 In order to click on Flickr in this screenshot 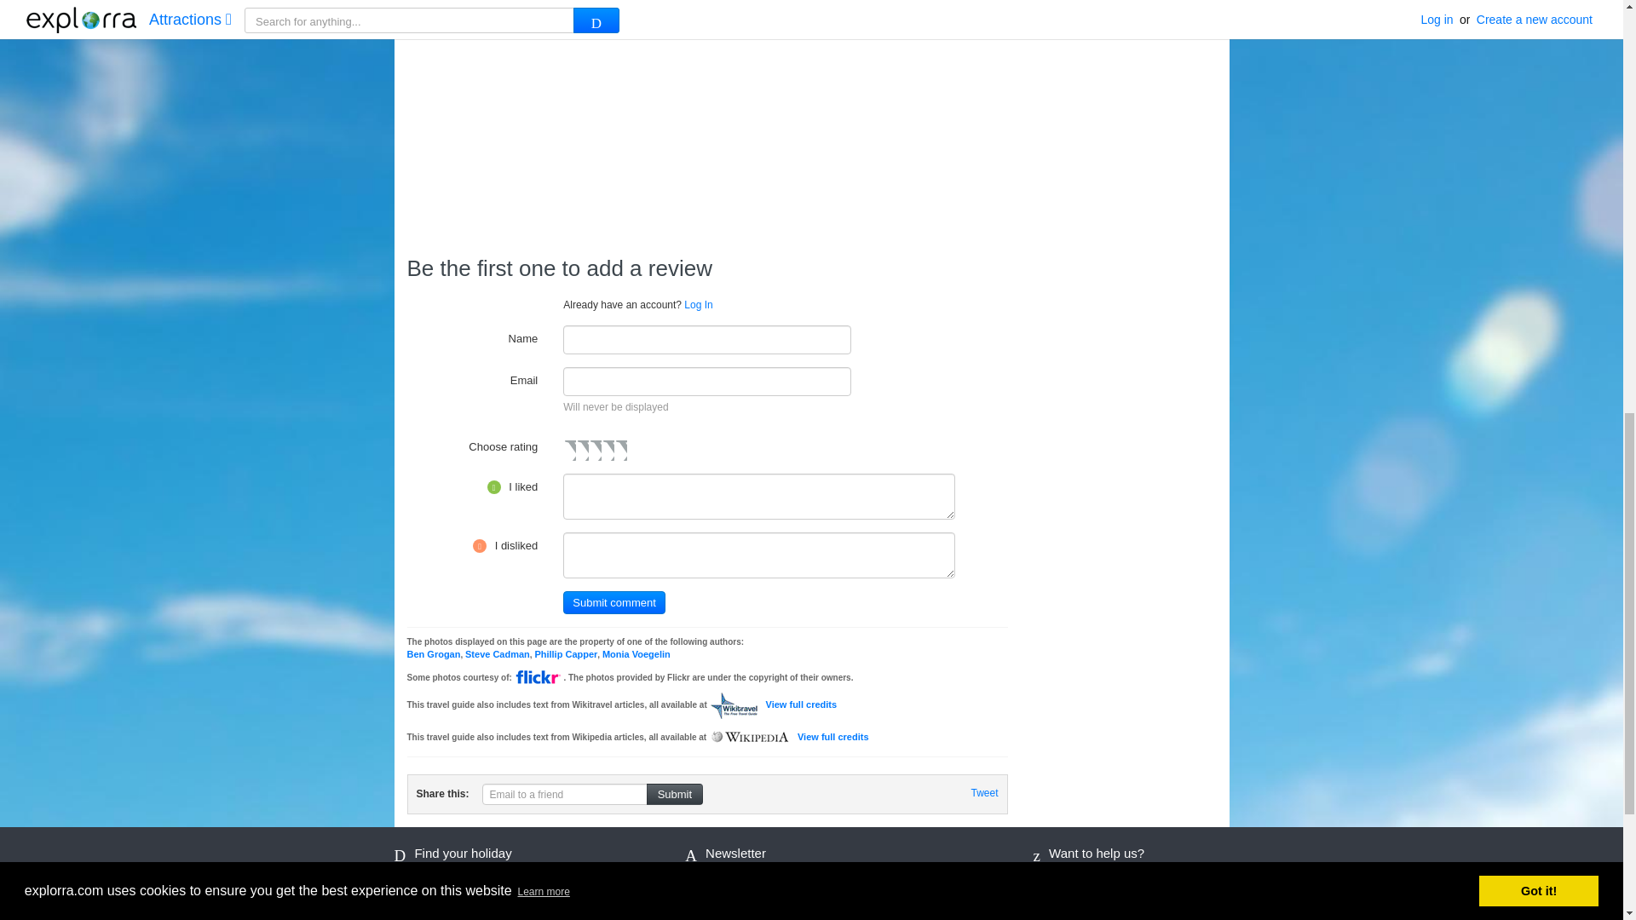, I will do `click(538, 677)`.